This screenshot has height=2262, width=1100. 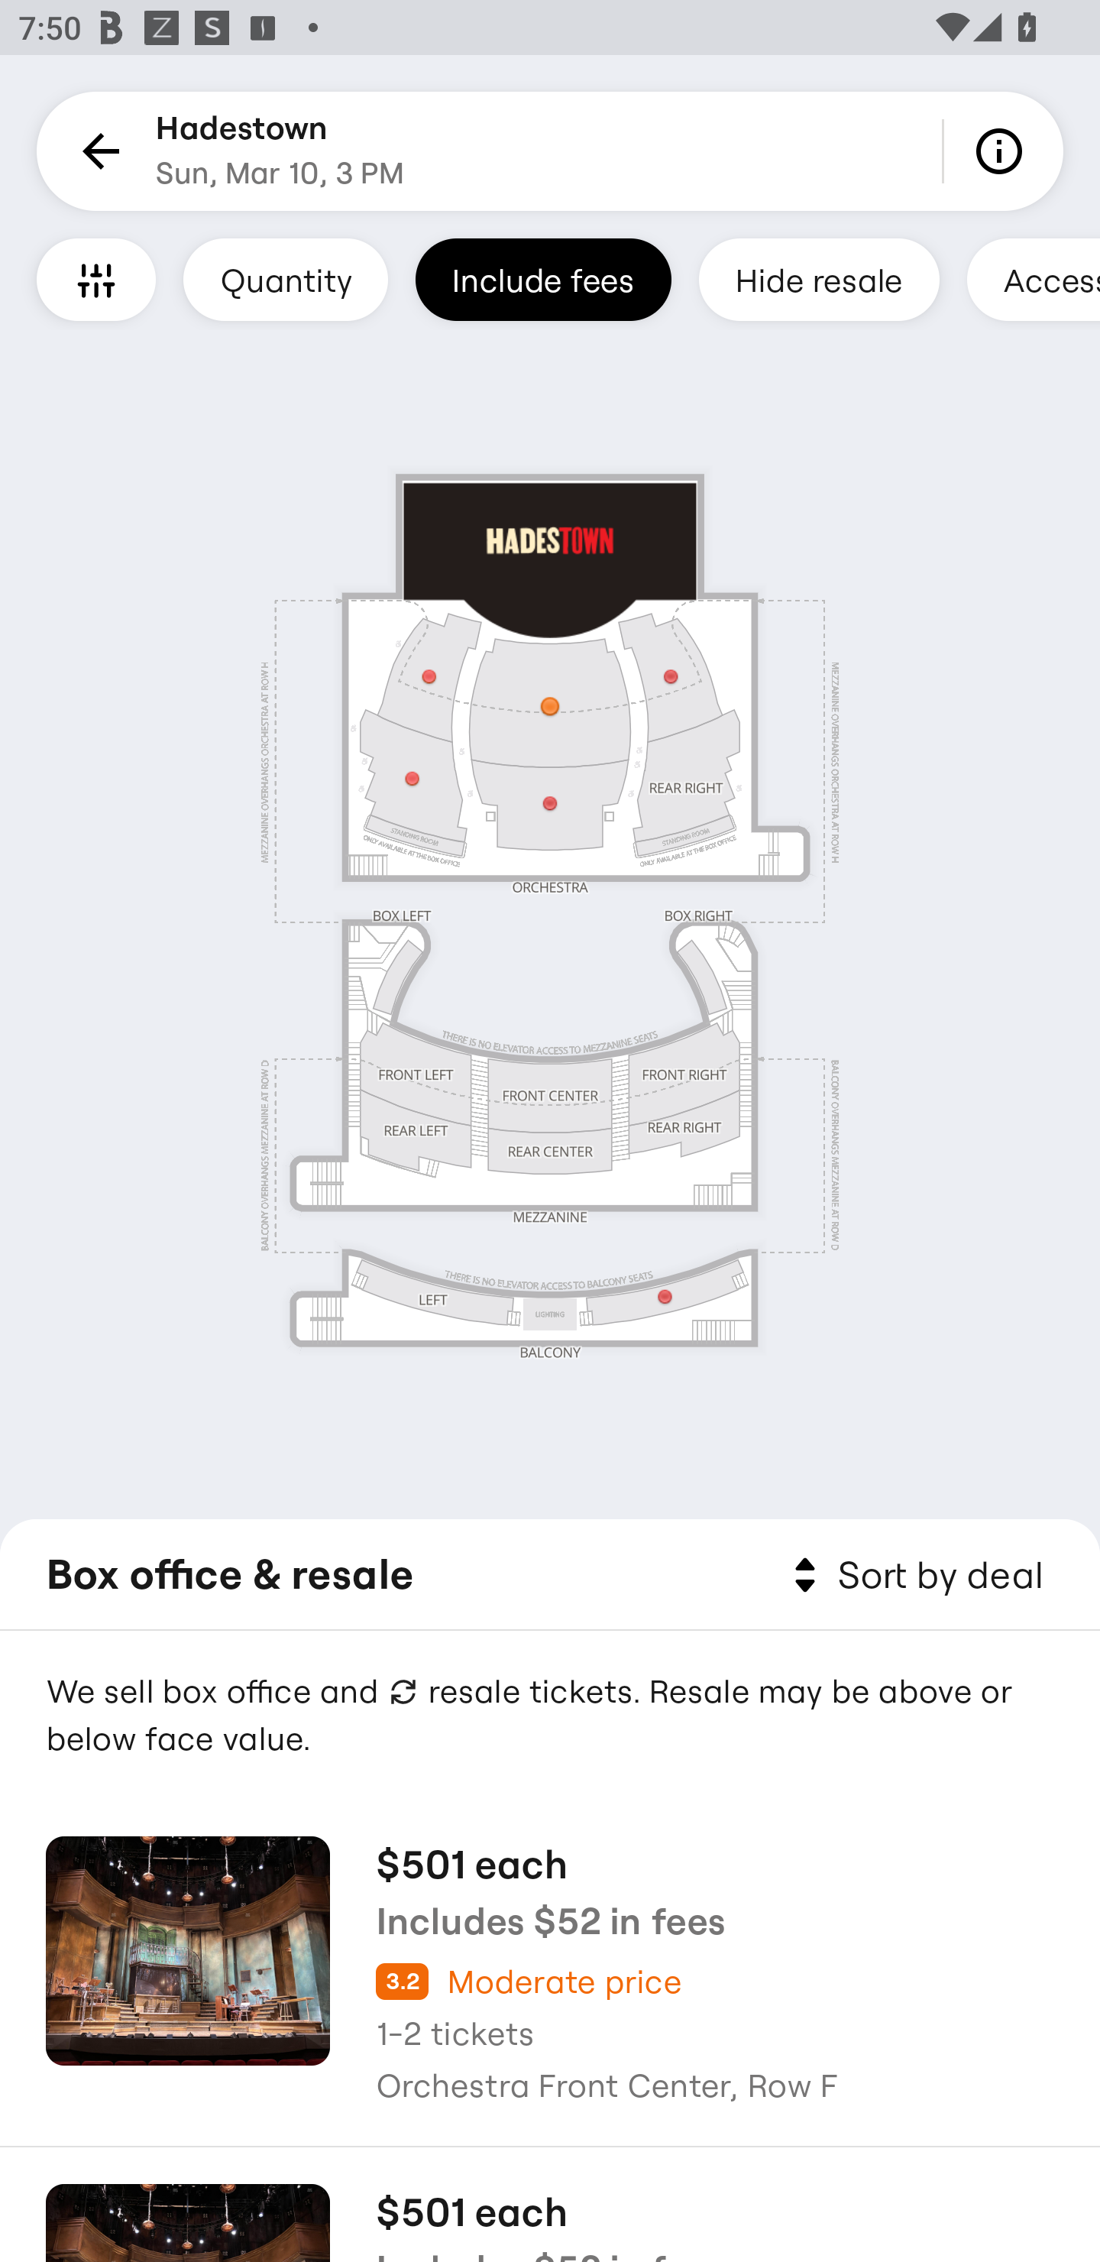 What do you see at coordinates (96, 279) in the screenshot?
I see `Filters and Accessible Seating` at bounding box center [96, 279].